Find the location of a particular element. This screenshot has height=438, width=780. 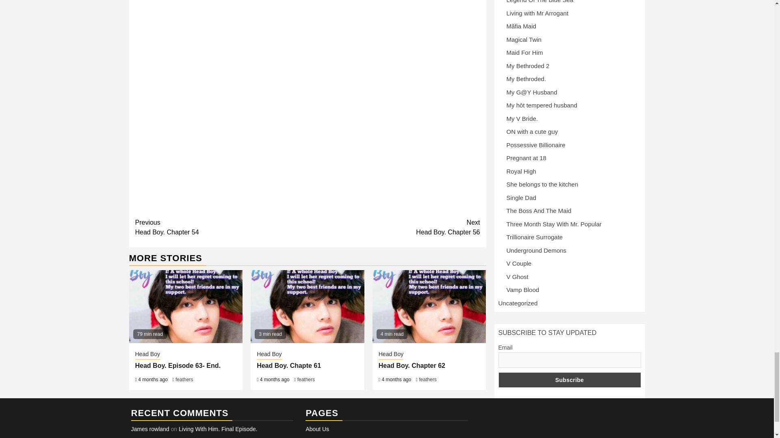

Head Boy. Chapter 62 is located at coordinates (147, 354).